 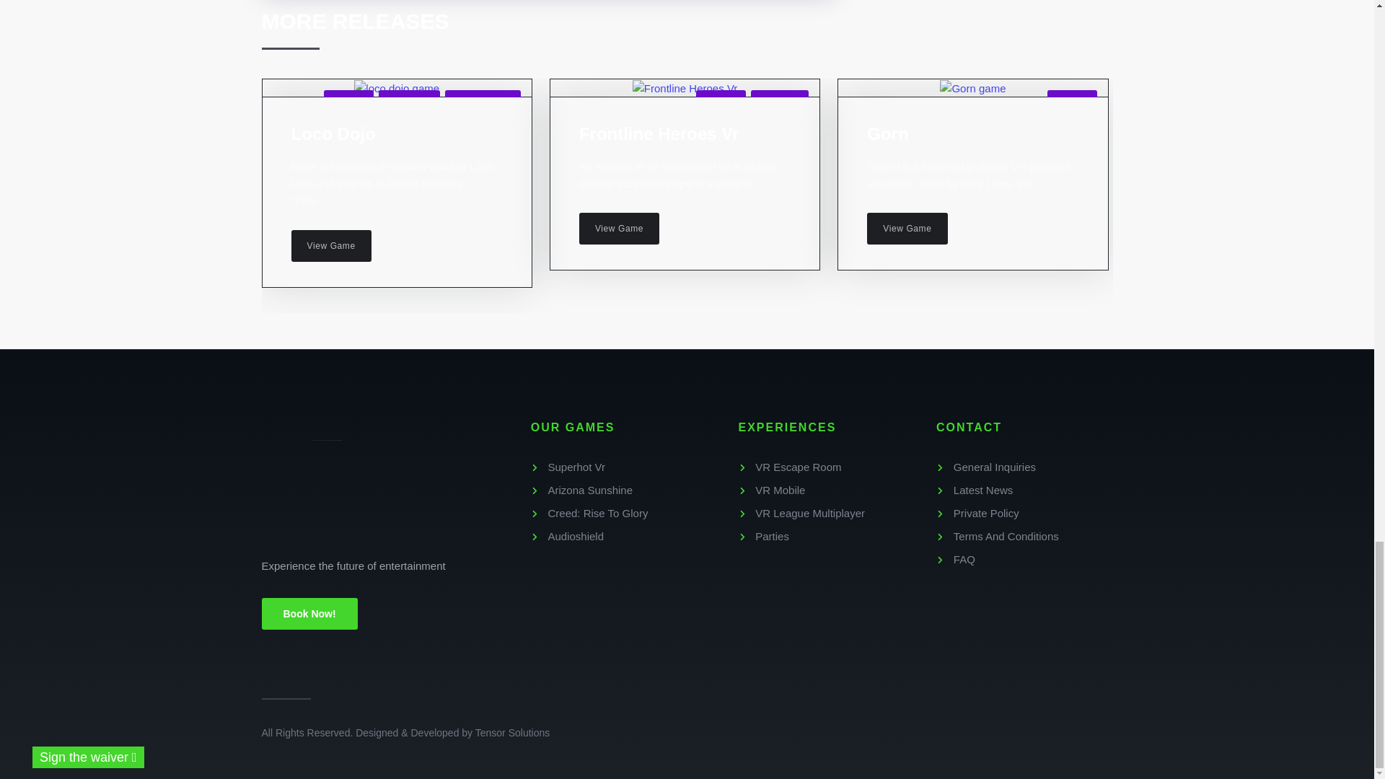 What do you see at coordinates (348, 101) in the screenshot?
I see `ACTION` at bounding box center [348, 101].